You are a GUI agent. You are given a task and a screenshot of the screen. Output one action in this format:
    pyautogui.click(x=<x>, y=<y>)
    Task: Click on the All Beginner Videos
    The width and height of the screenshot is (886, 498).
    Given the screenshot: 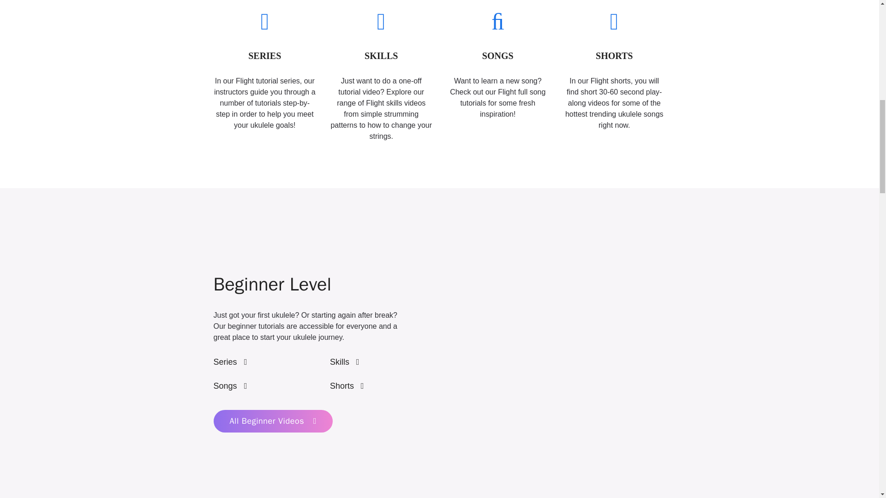 What is the action you would take?
    pyautogui.click(x=273, y=421)
    